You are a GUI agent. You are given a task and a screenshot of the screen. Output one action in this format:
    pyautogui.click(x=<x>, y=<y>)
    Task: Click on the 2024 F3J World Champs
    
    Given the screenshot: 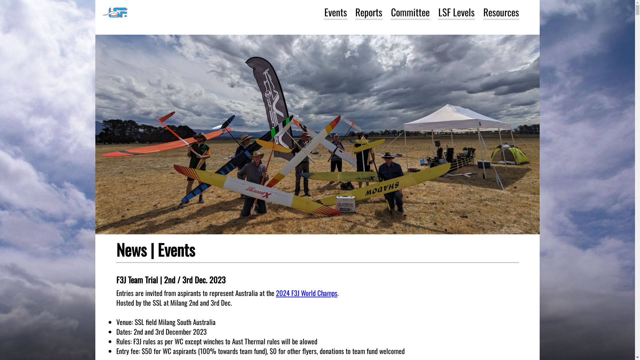 What is the action you would take?
    pyautogui.click(x=307, y=293)
    